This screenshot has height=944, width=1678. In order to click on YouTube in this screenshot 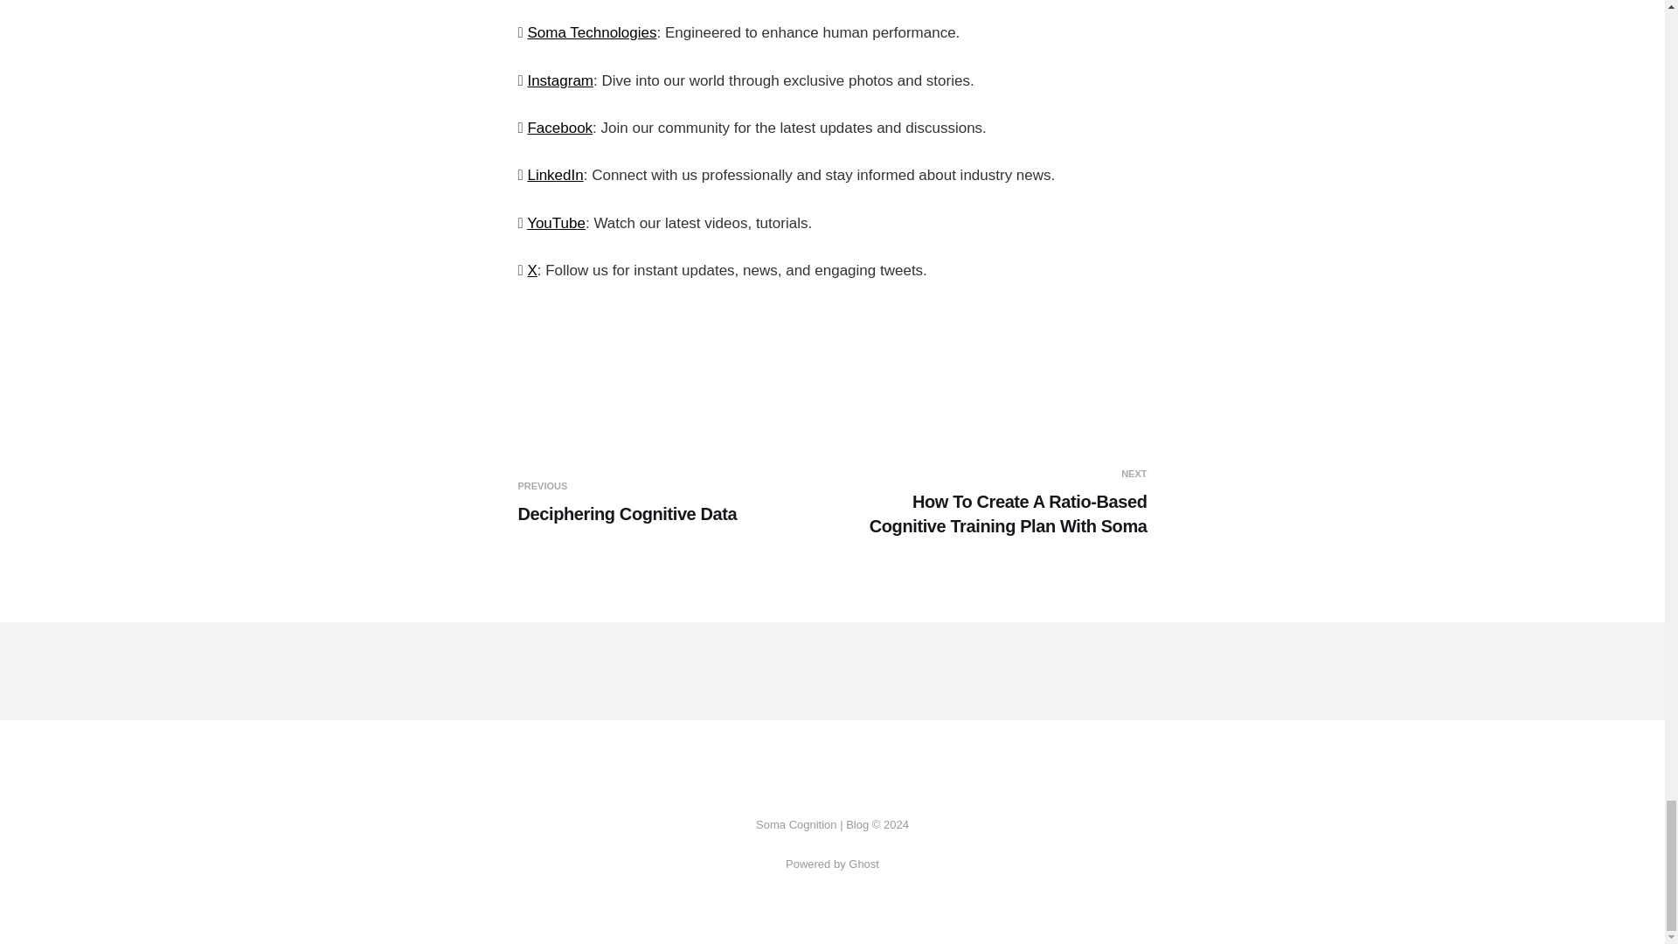, I will do `click(671, 502)`.